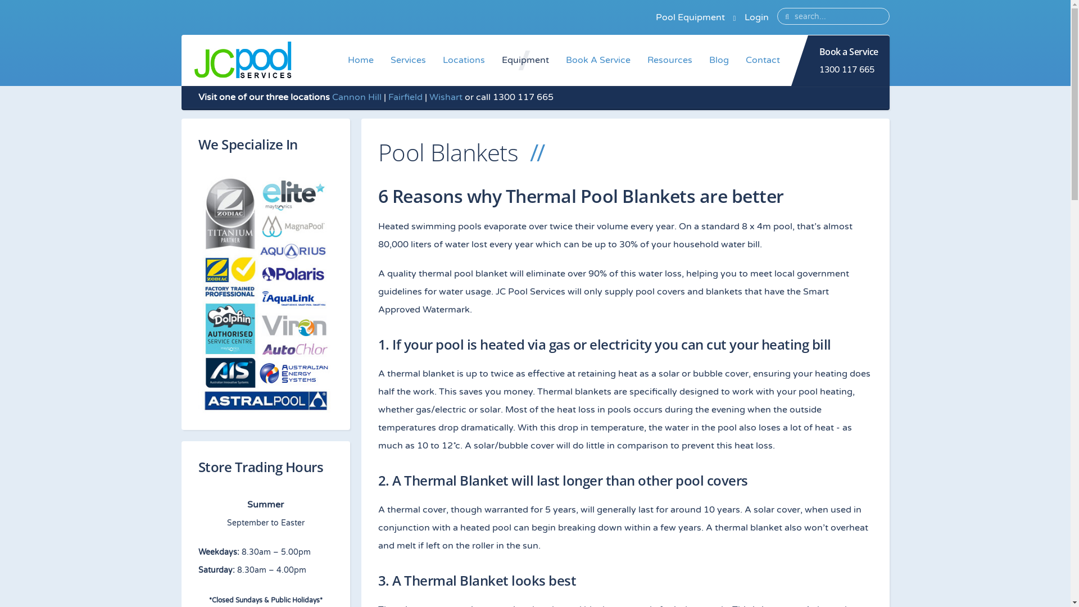 This screenshot has height=607, width=1079. What do you see at coordinates (361, 61) in the screenshot?
I see `Home` at bounding box center [361, 61].